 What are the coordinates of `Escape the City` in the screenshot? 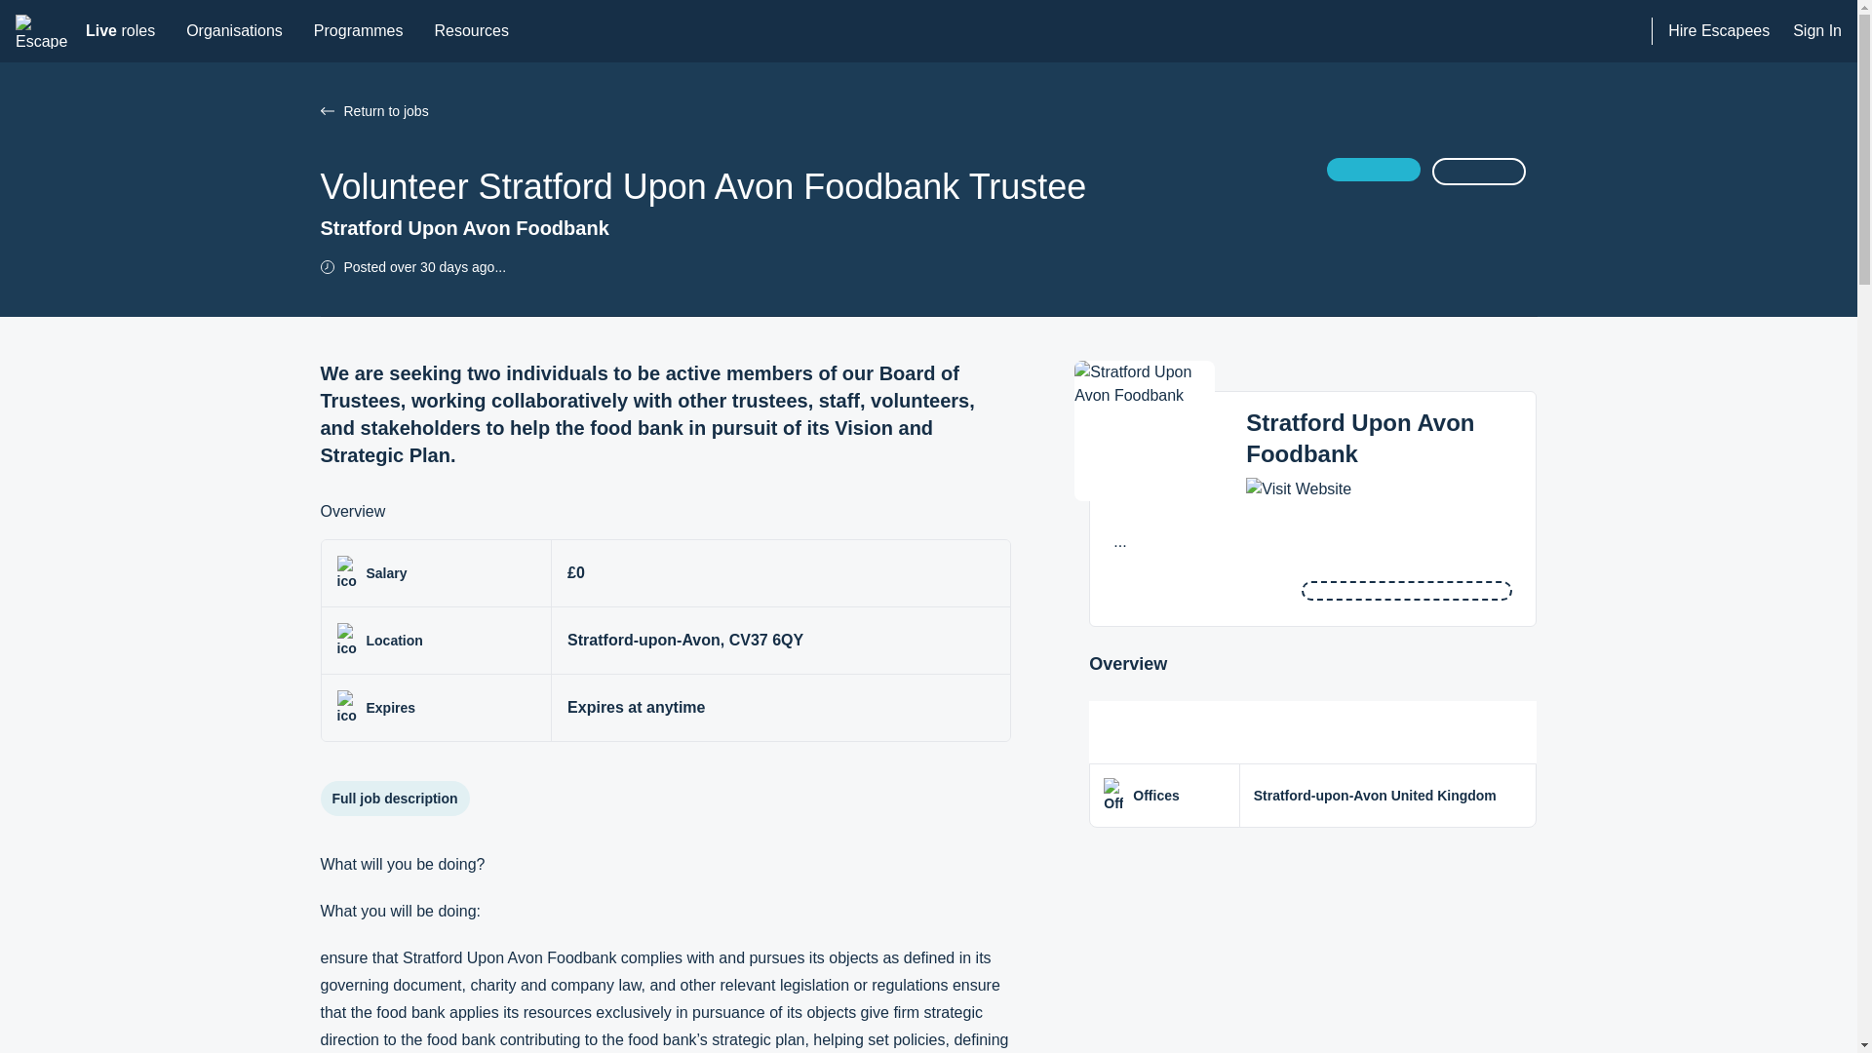 It's located at (1718, 31).